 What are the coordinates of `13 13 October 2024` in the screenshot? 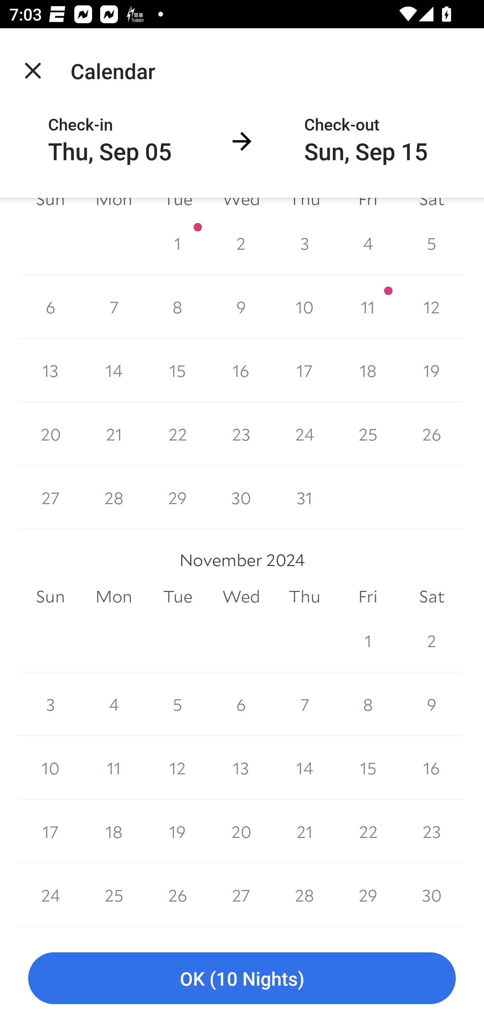 It's located at (50, 370).